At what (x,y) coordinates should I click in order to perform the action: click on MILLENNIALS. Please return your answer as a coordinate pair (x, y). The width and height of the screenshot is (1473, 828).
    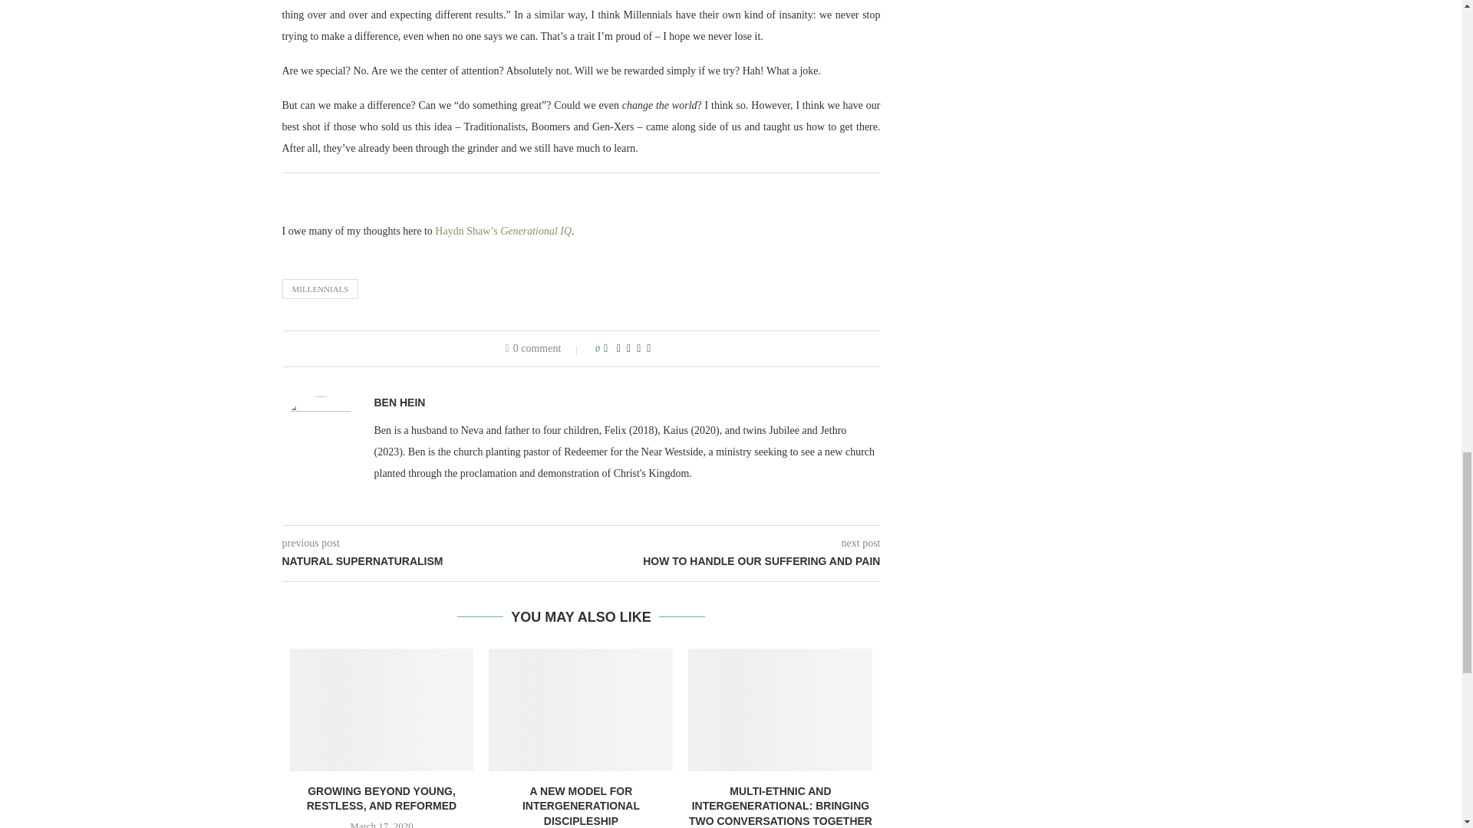
    Looking at the image, I should click on (321, 288).